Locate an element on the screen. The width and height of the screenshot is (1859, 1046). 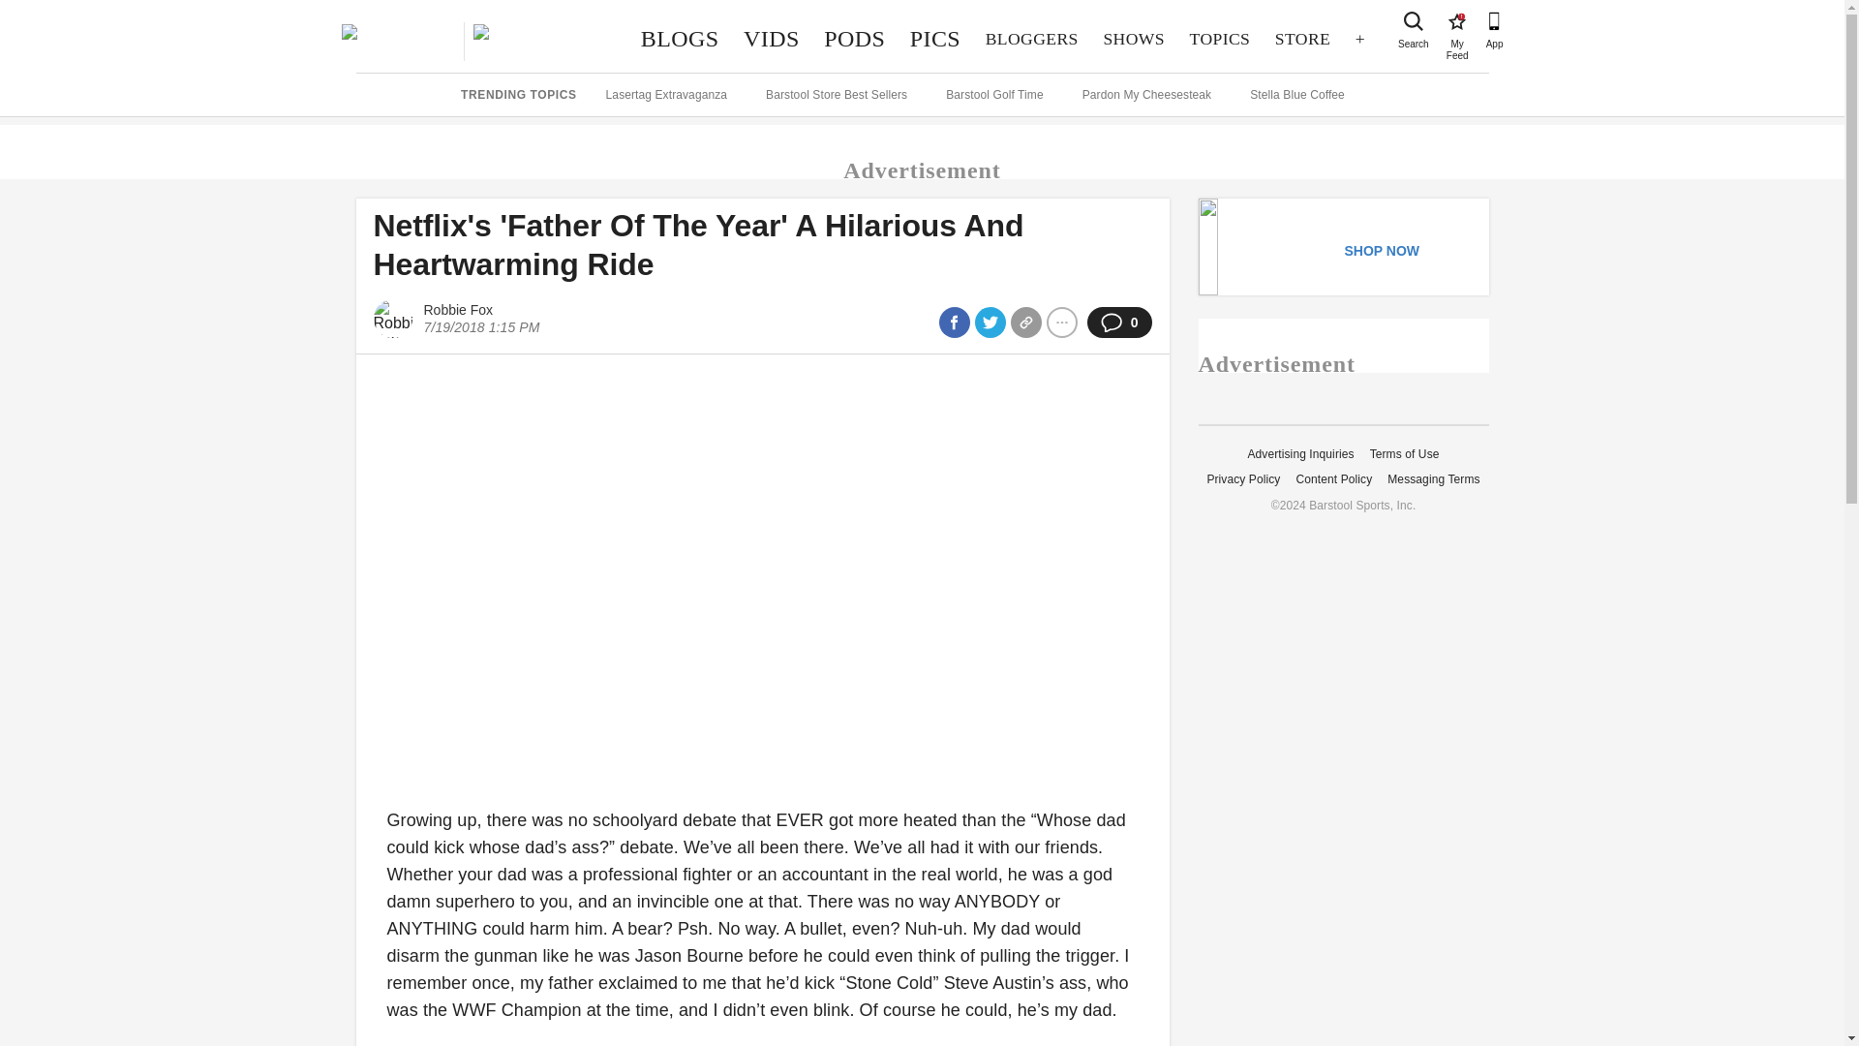
PODS is located at coordinates (679, 39).